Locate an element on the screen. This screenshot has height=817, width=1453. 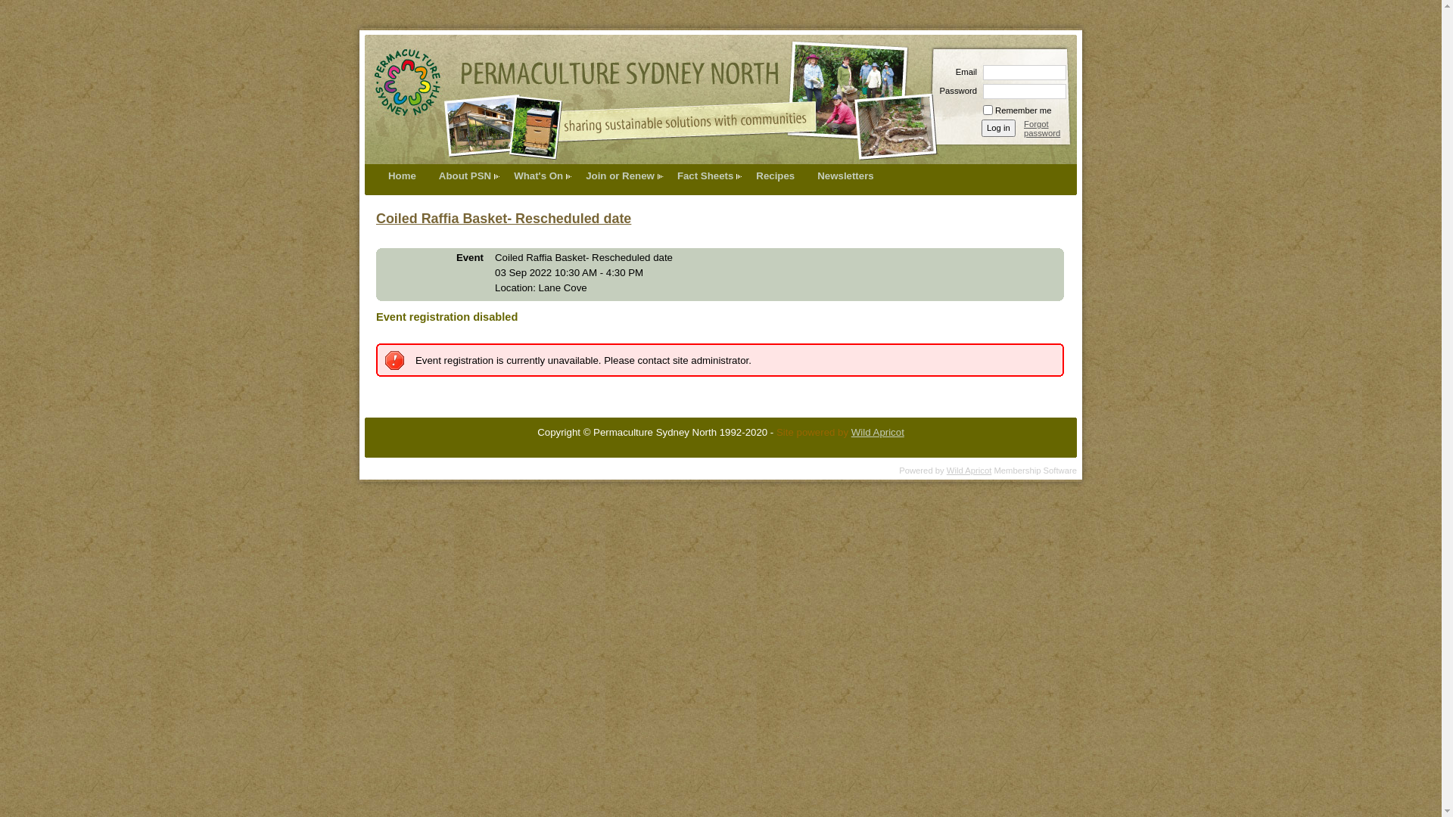
Home is located at coordinates (403, 176).